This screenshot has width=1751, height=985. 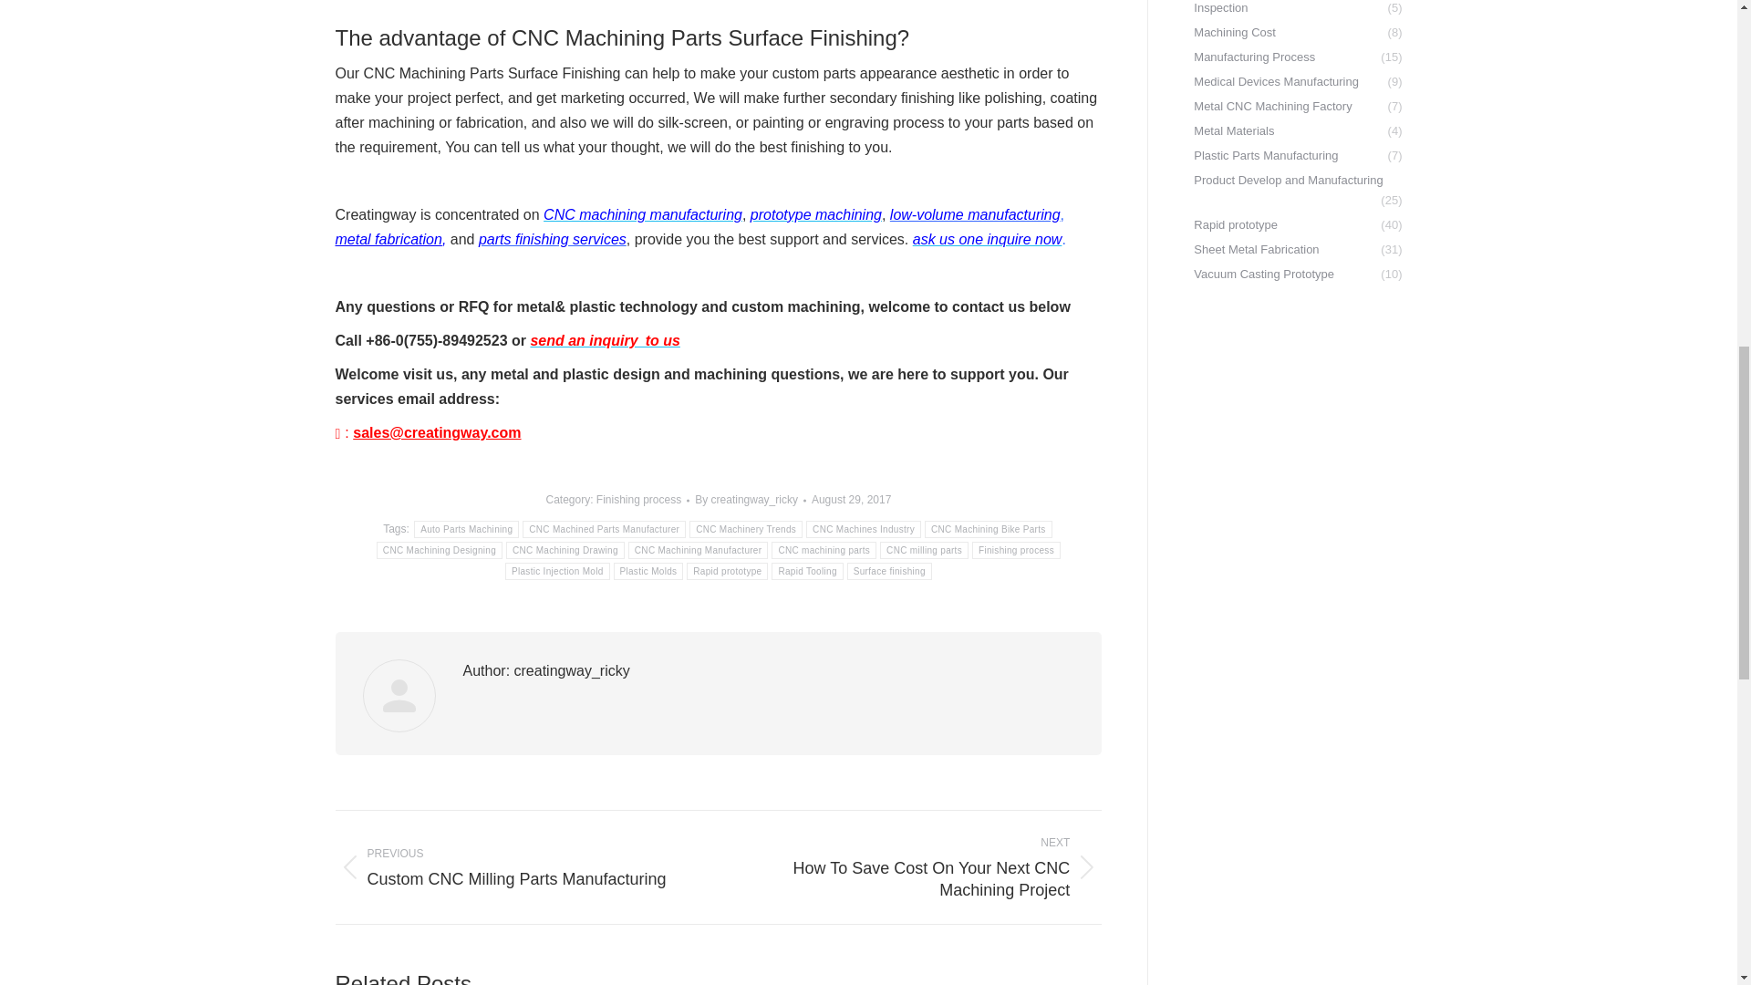 What do you see at coordinates (852, 500) in the screenshot?
I see `1:35 am` at bounding box center [852, 500].